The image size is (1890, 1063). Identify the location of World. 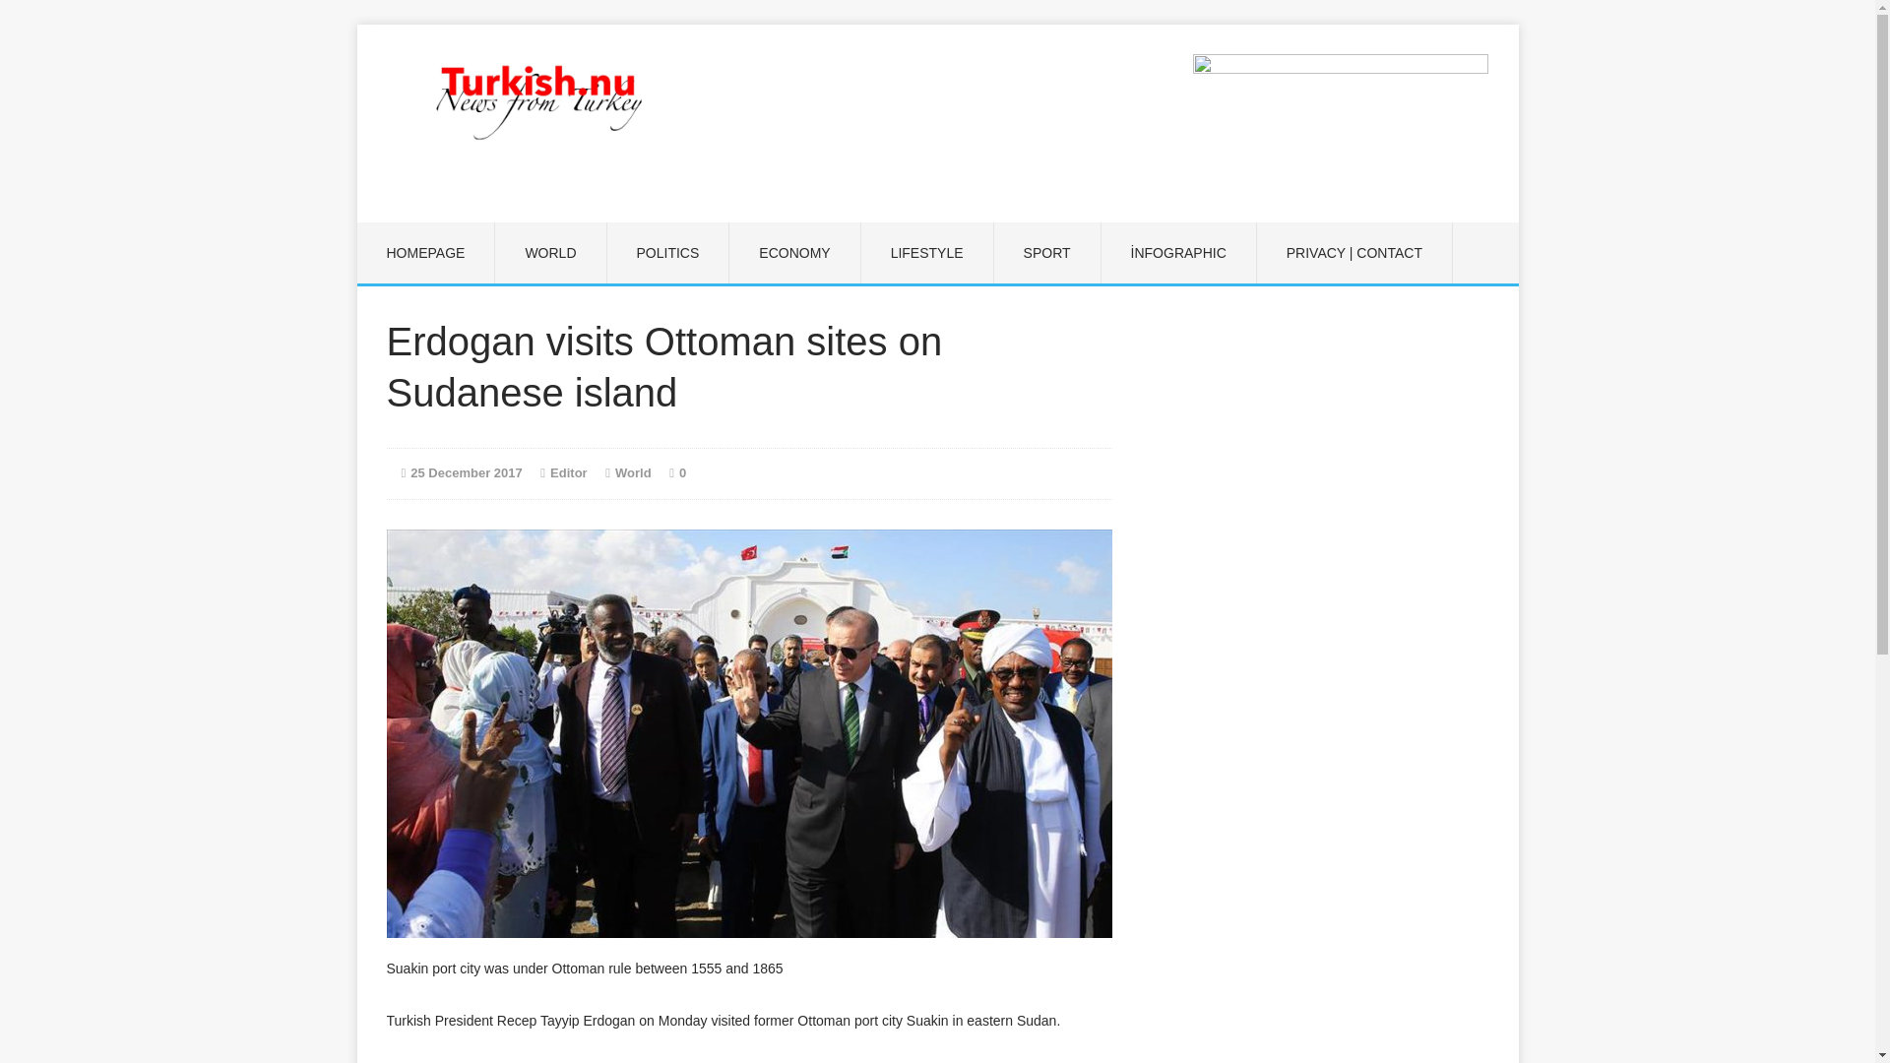
(634, 472).